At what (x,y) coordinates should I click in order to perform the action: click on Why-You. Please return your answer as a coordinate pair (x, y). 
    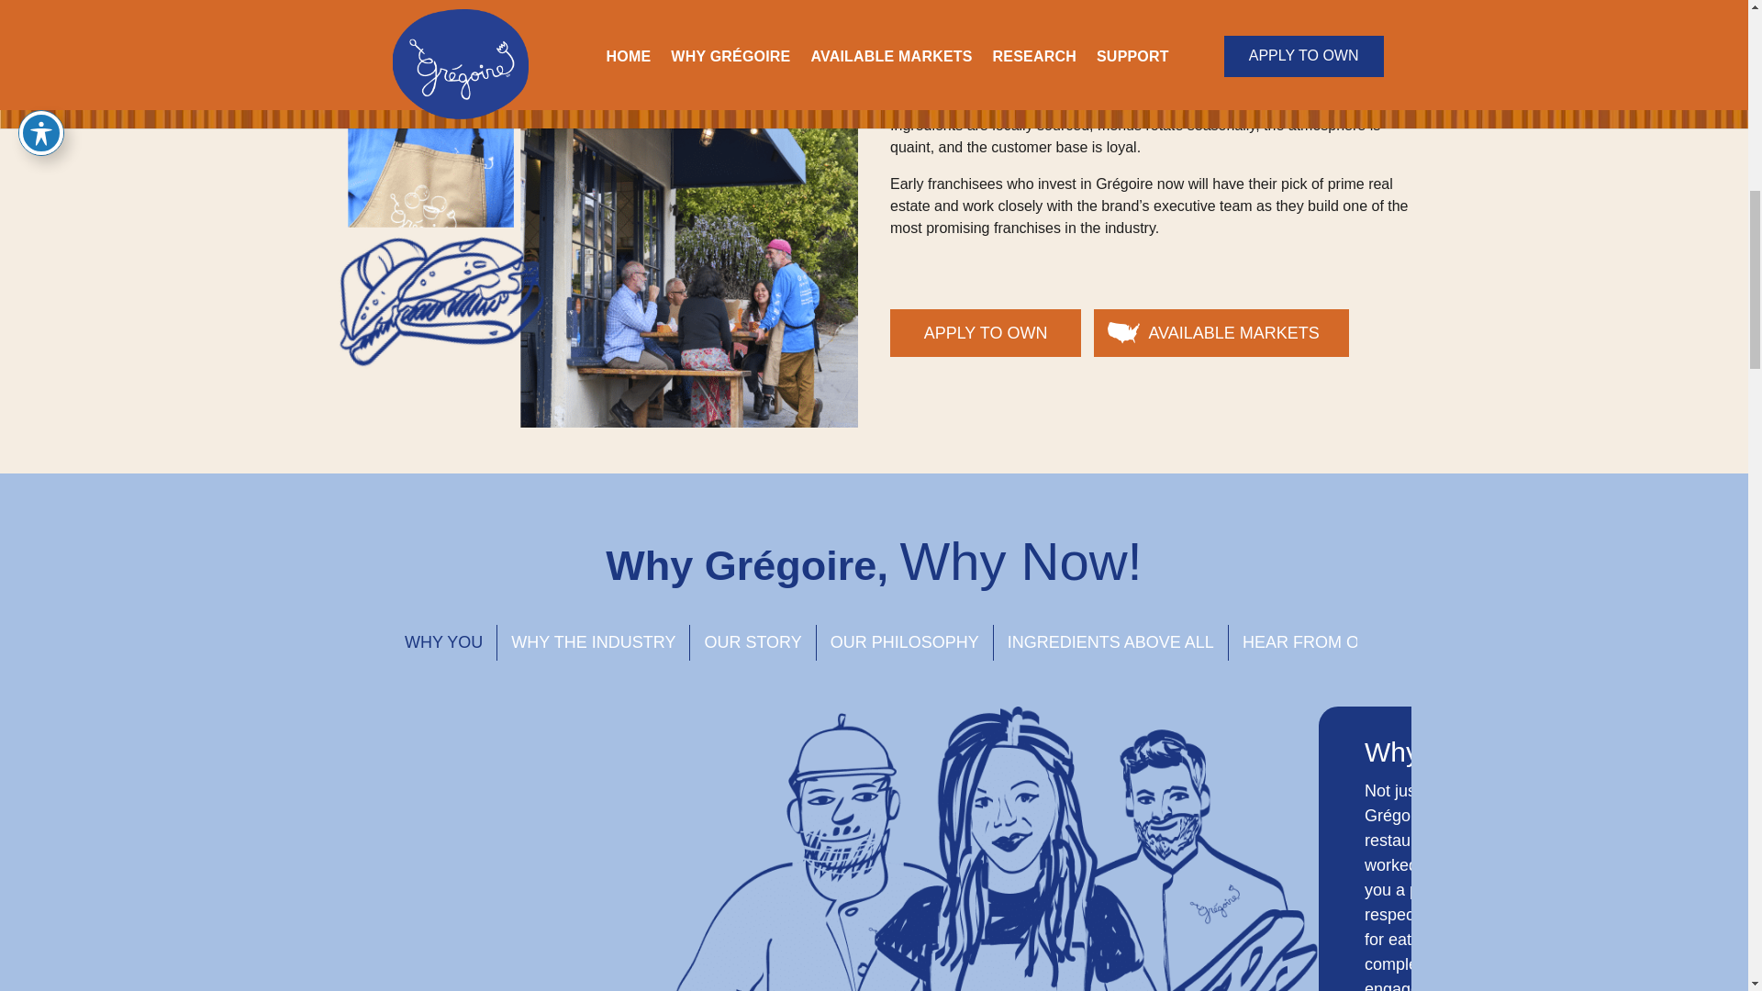
    Looking at the image, I should click on (997, 849).